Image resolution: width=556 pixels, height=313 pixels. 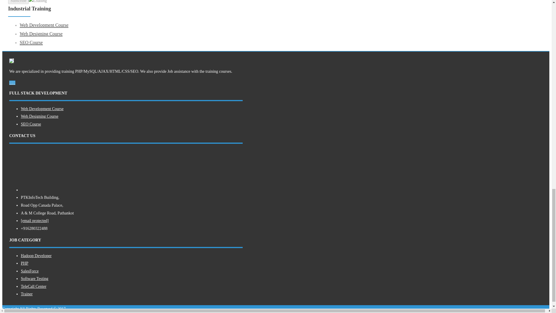 I want to click on Hadoop Developer, so click(x=36, y=256).